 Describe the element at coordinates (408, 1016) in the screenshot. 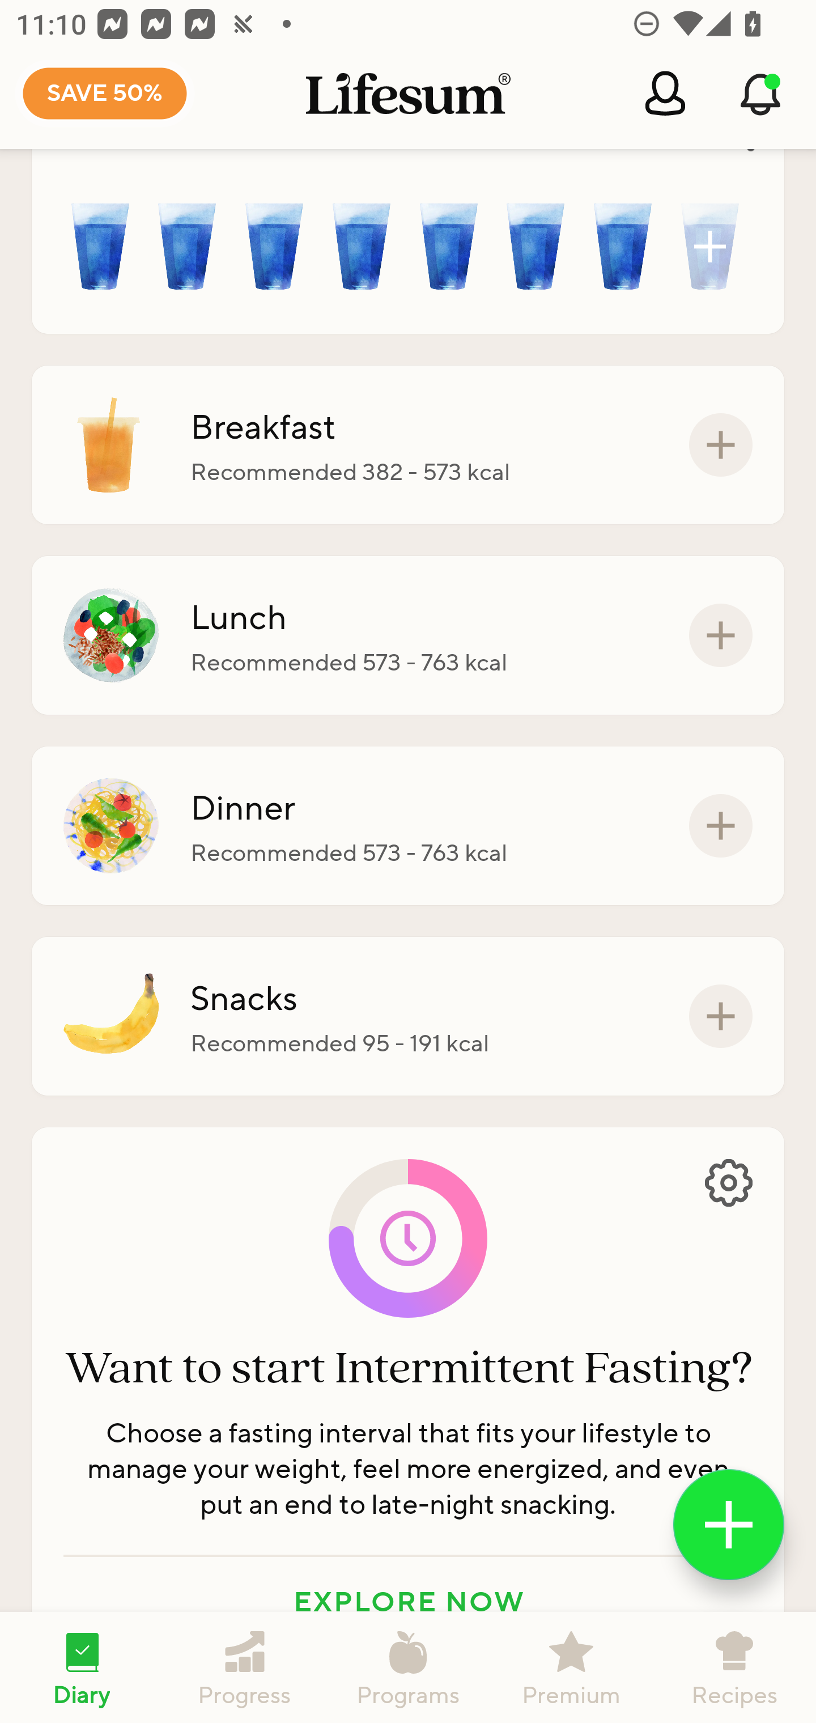

I see `Snacks Recommended 95 - 191 kcal` at that location.